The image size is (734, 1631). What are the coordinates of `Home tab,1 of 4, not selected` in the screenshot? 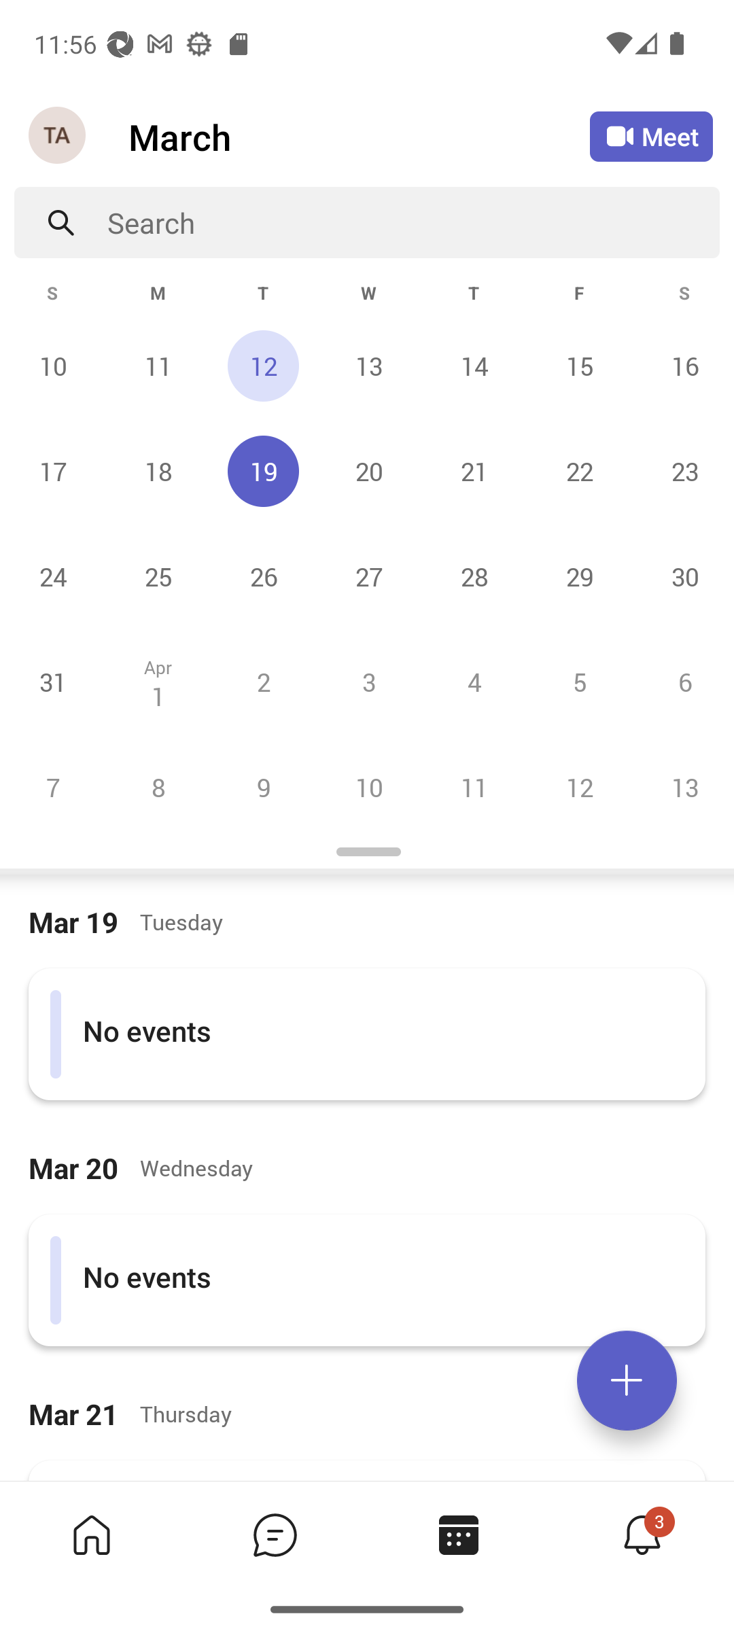 It's located at (91, 1534).